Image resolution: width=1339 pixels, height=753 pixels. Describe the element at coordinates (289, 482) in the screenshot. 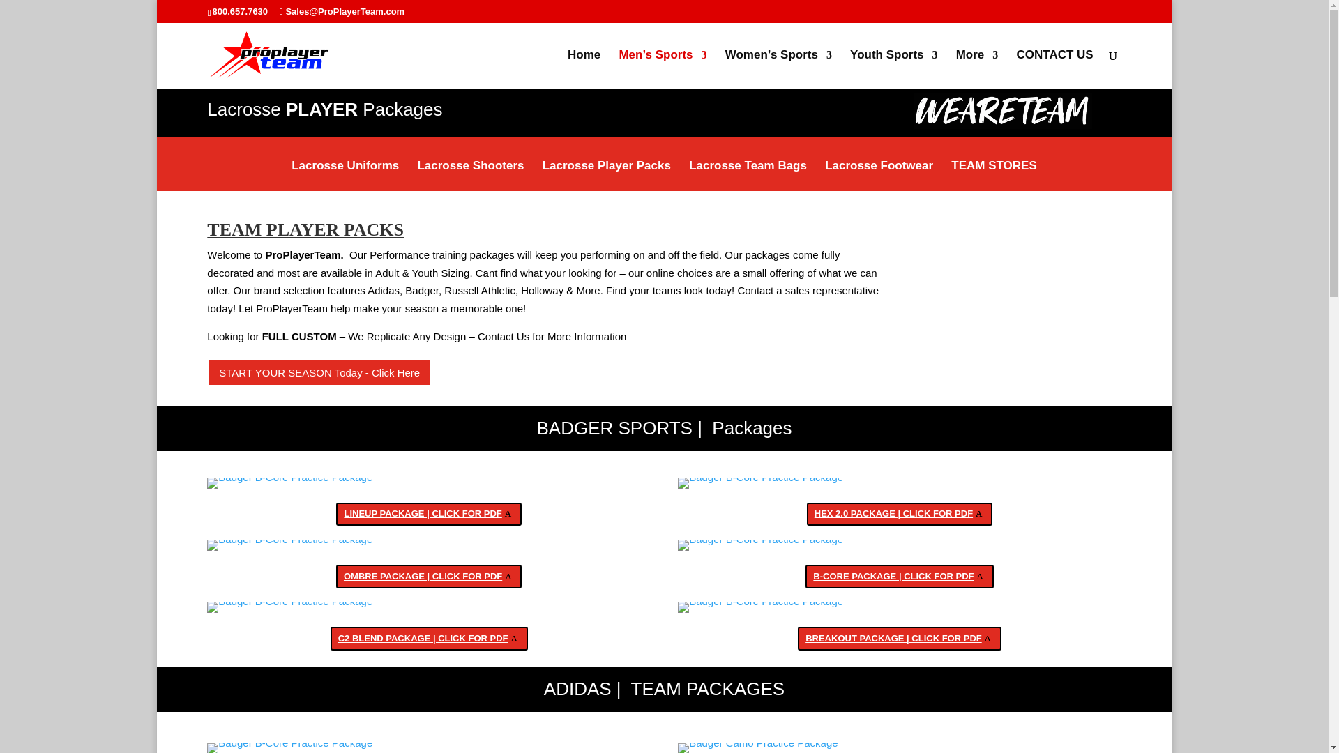

I see `Badger B-Core Practice Package` at that location.